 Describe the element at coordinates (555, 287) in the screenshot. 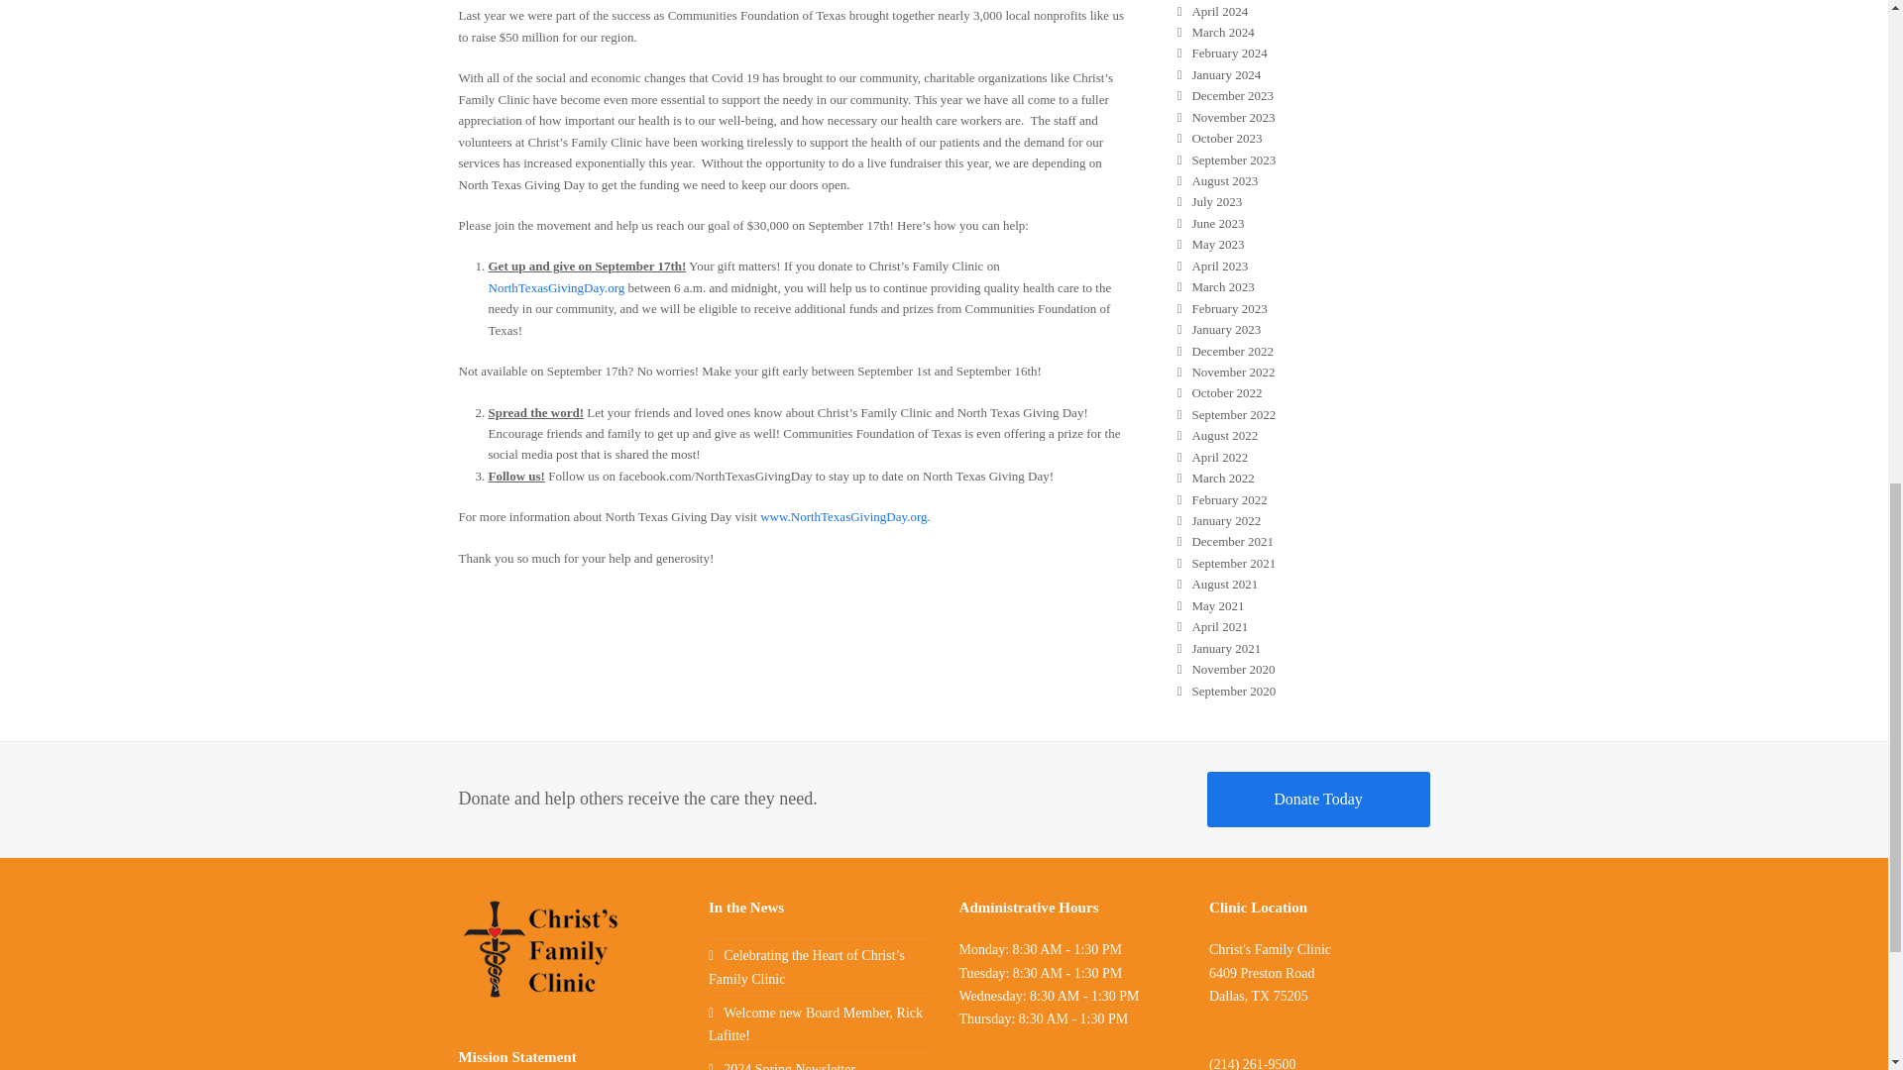

I see `NorthTexasGivingDay.org` at that location.